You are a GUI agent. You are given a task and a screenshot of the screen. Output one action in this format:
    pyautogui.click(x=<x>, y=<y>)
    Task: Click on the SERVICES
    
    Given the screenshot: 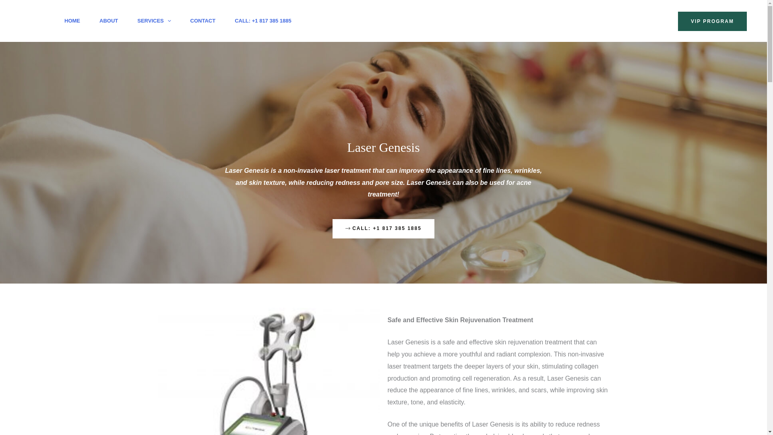 What is the action you would take?
    pyautogui.click(x=154, y=21)
    